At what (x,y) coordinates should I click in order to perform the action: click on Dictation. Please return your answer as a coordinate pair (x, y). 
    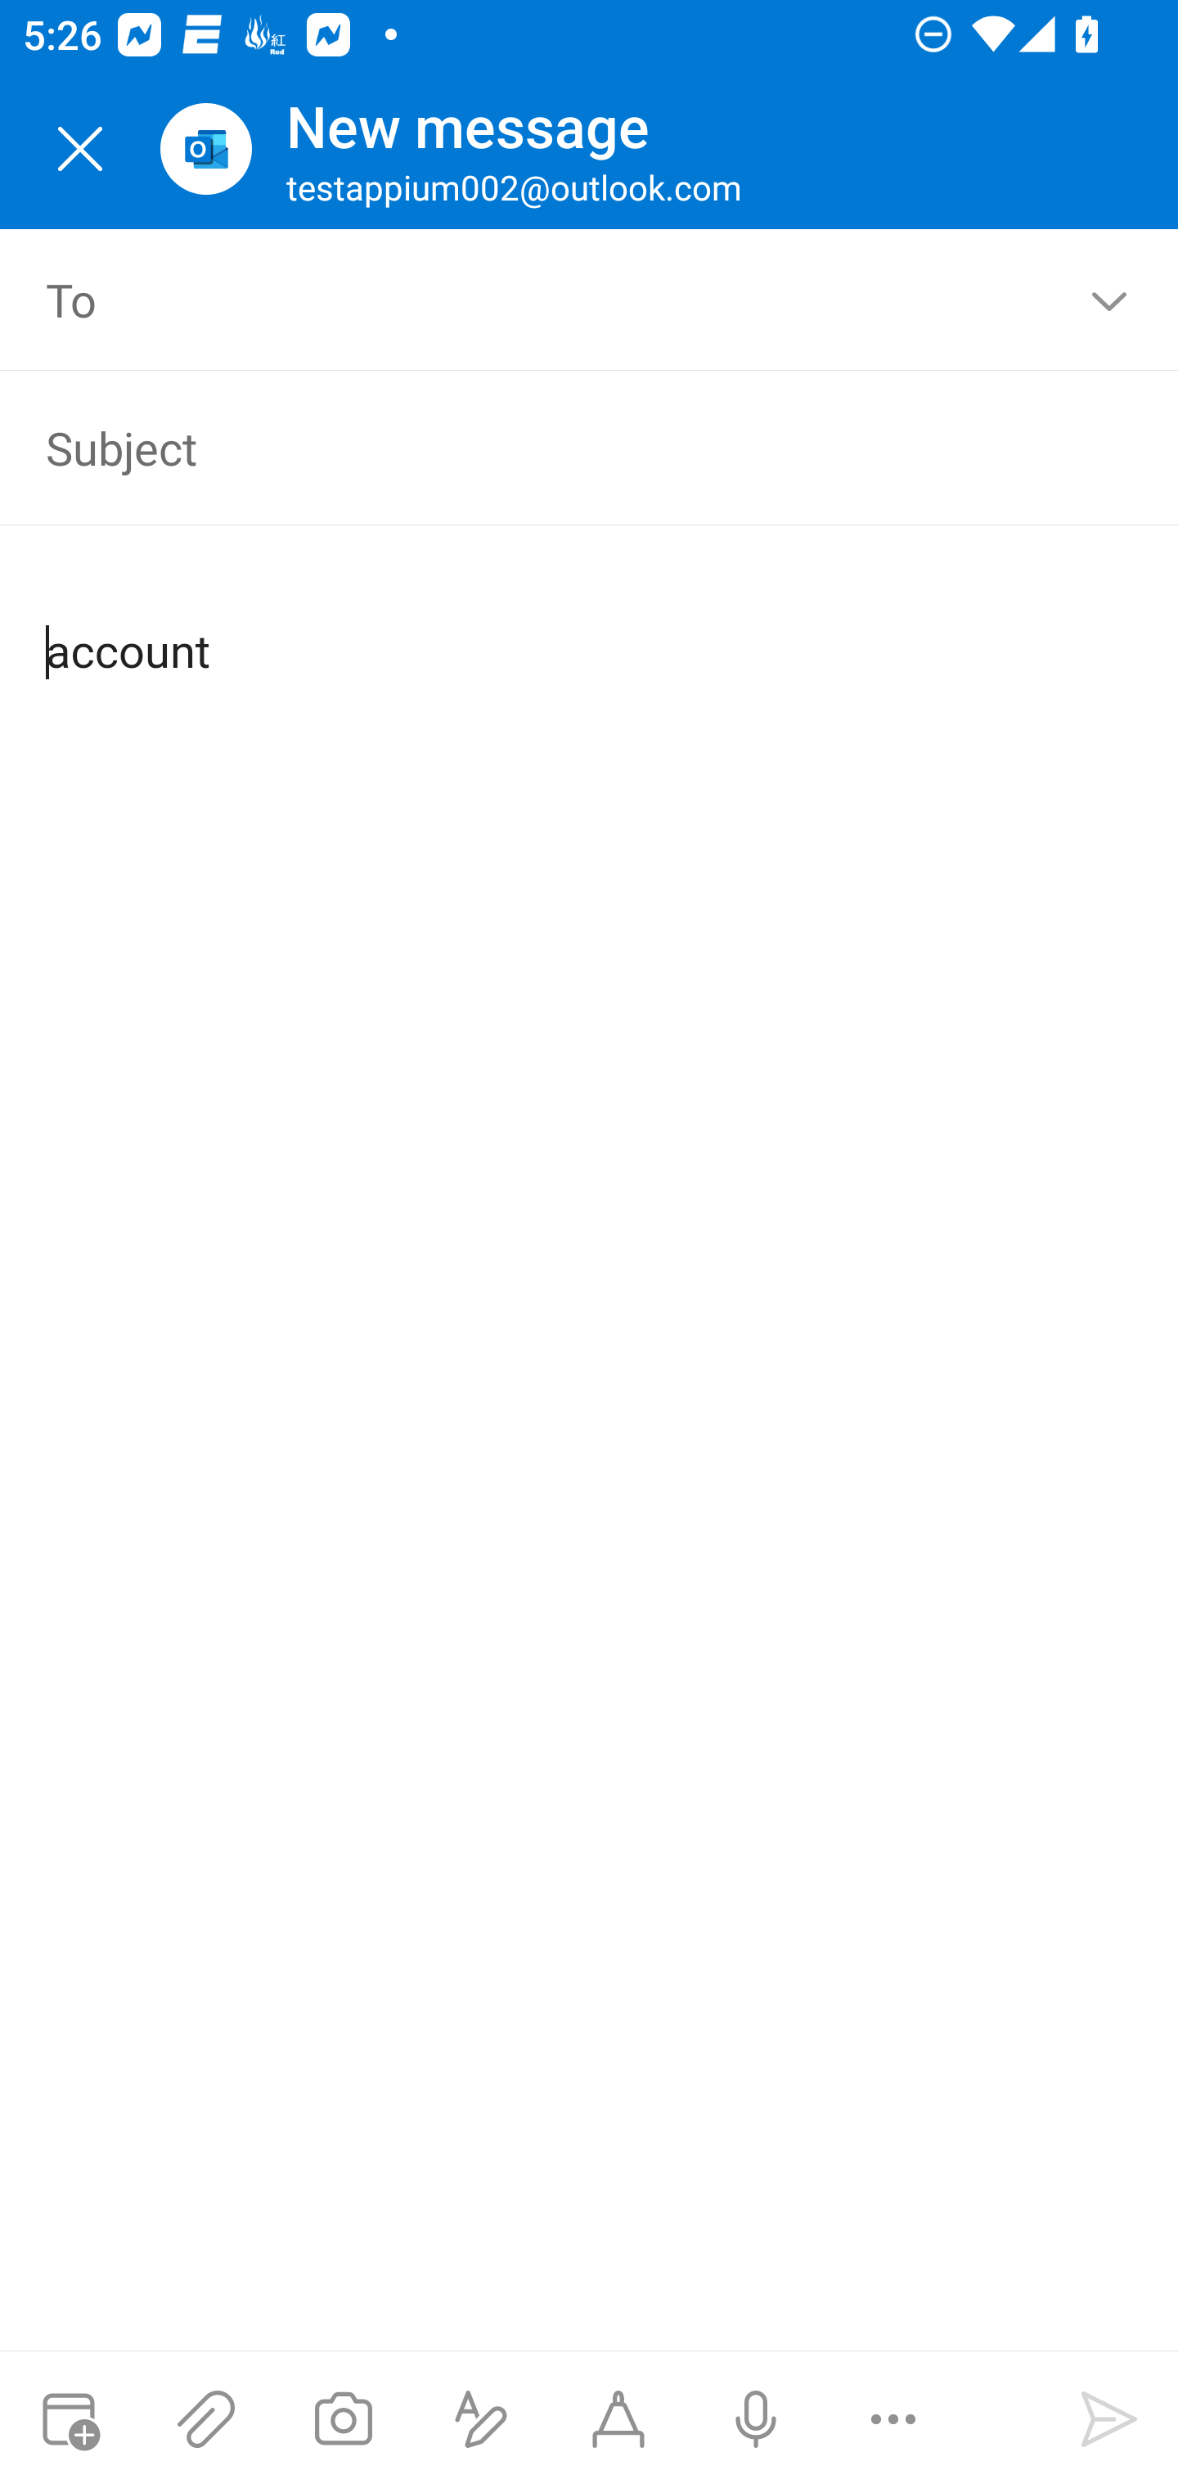
    Looking at the image, I should click on (755, 2419).